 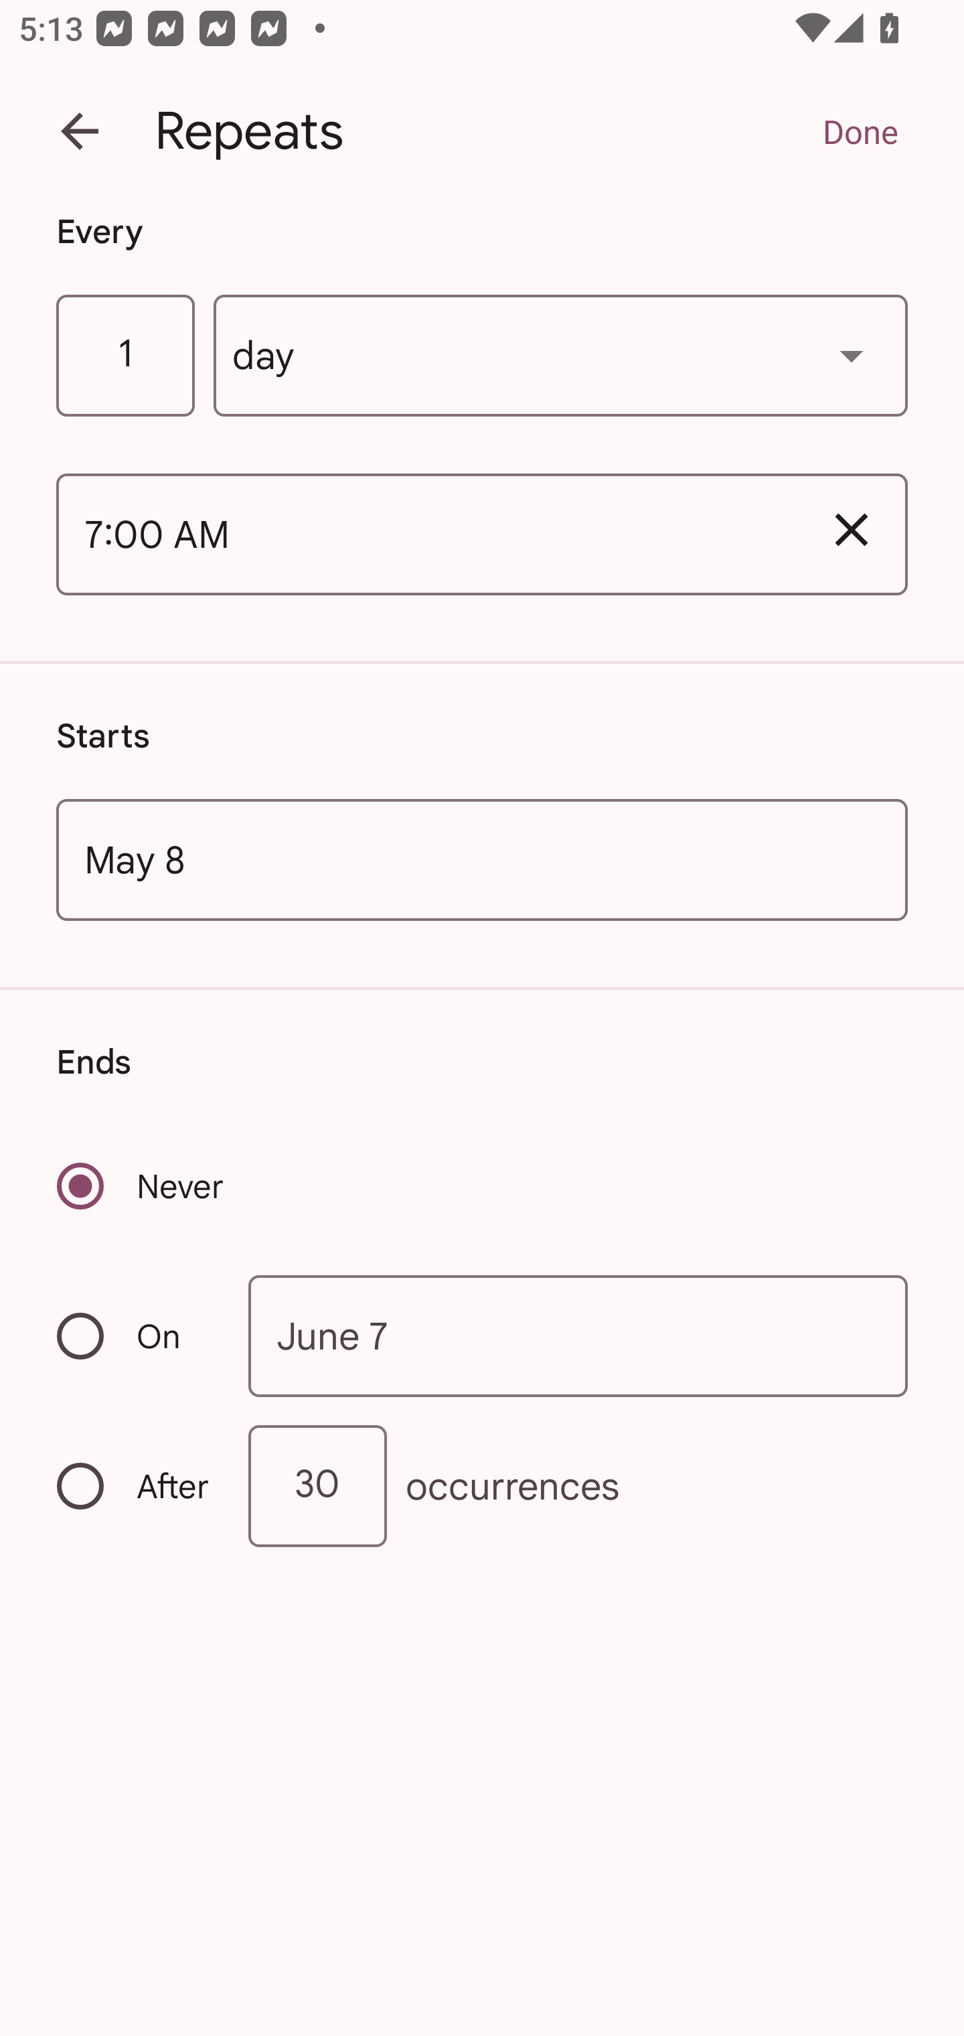 I want to click on May 8, so click(x=482, y=859).